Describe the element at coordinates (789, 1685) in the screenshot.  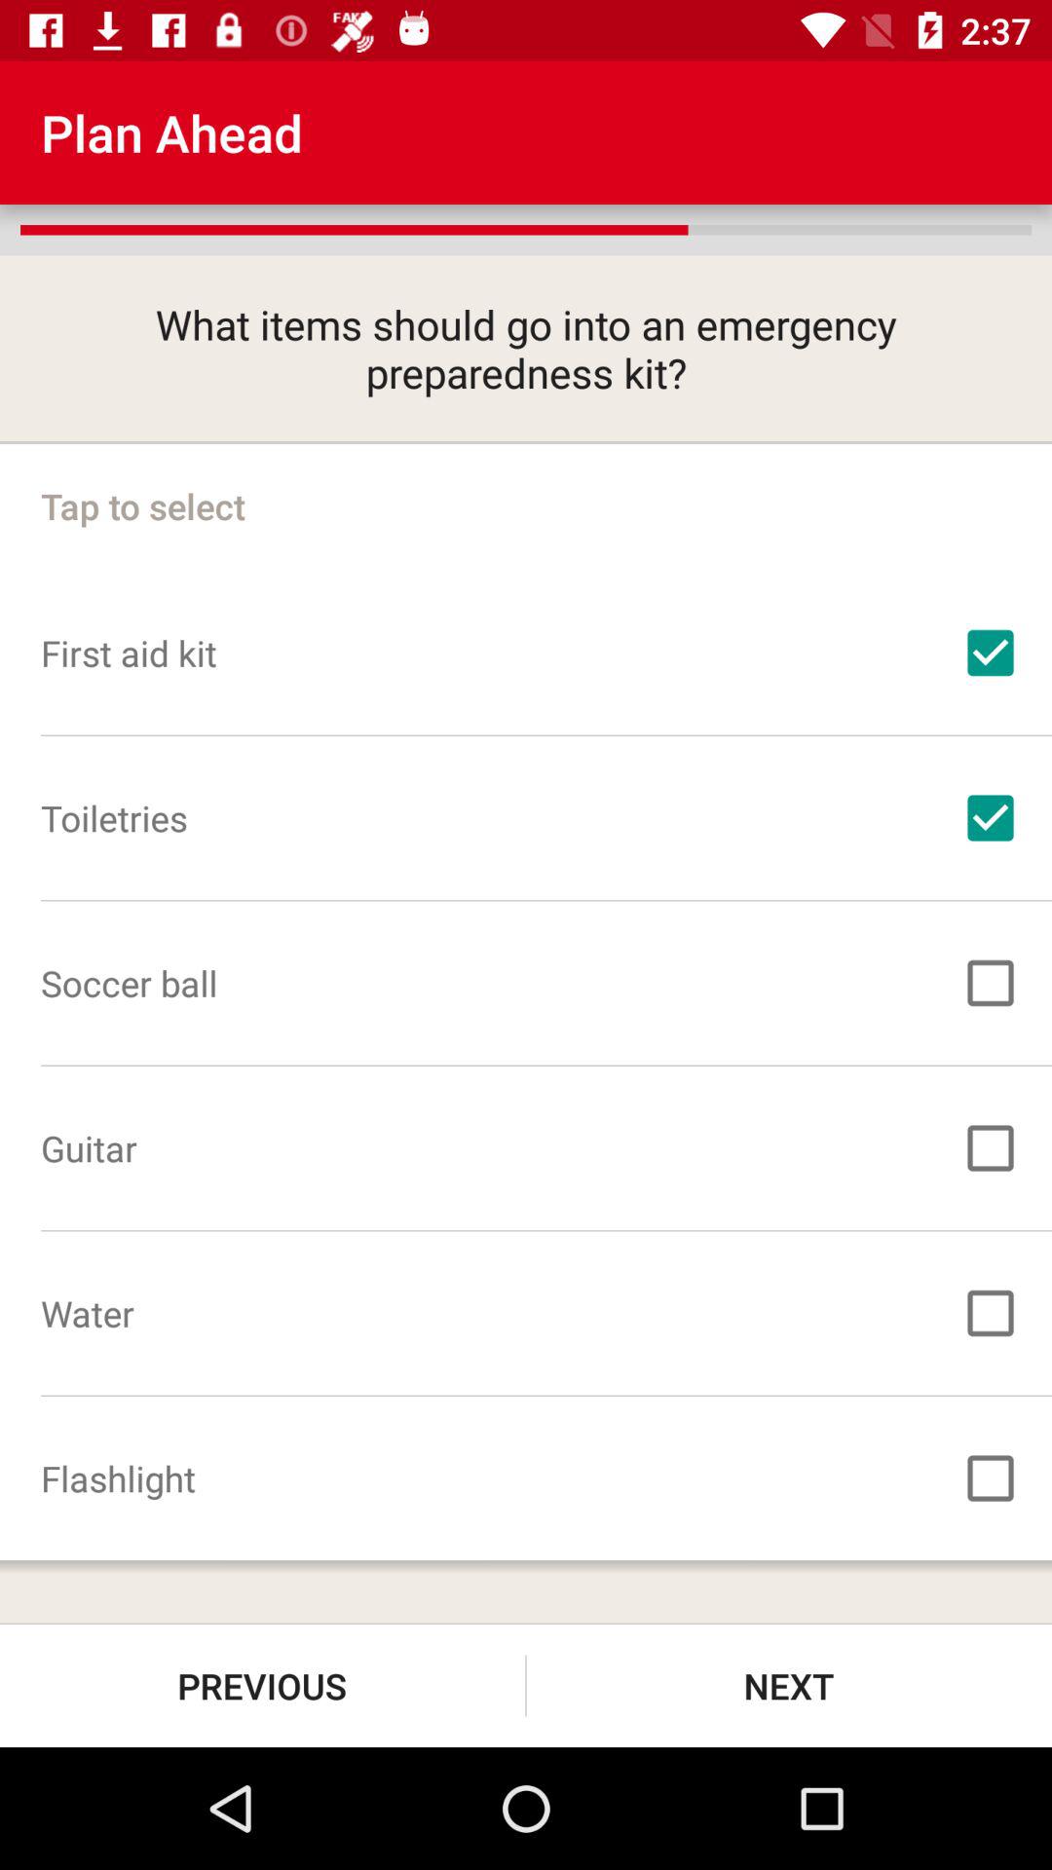
I see `jump to next item` at that location.